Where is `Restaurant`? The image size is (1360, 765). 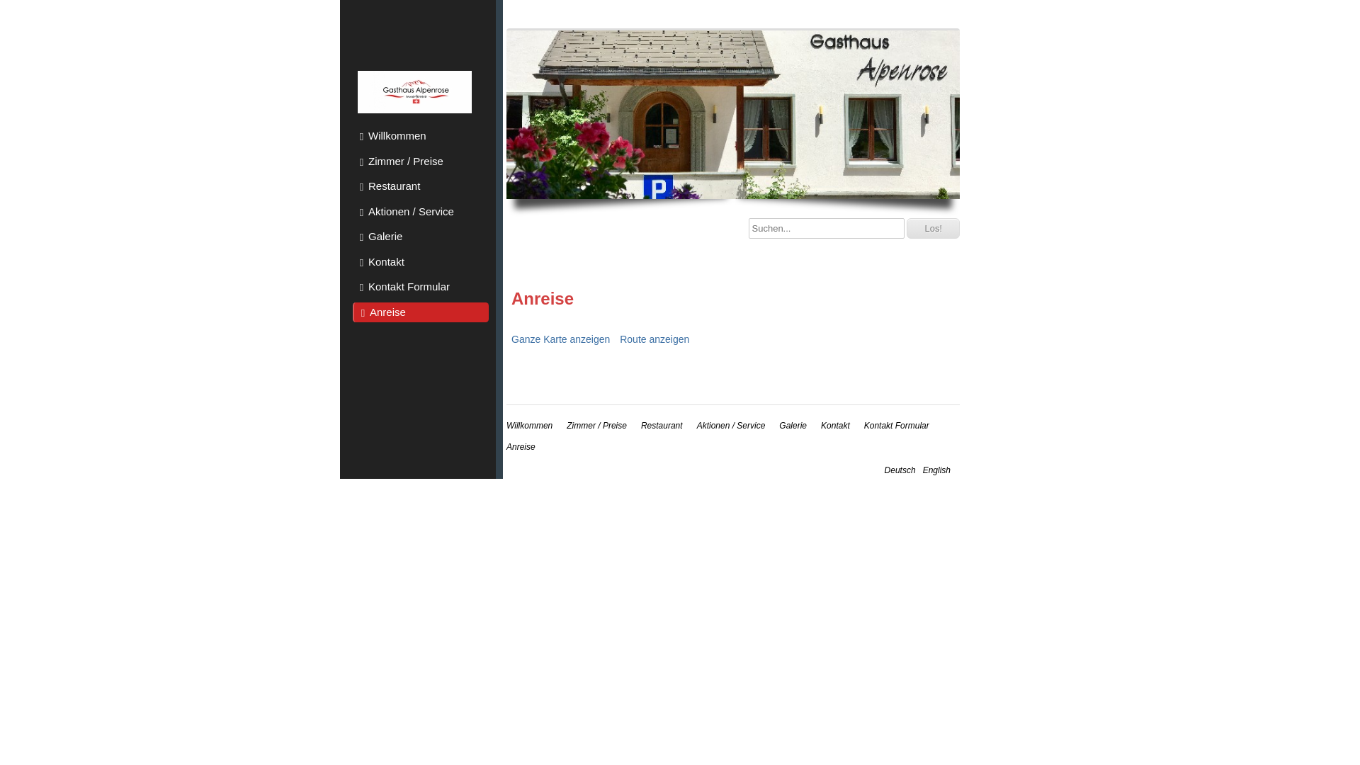
Restaurant is located at coordinates (662, 426).